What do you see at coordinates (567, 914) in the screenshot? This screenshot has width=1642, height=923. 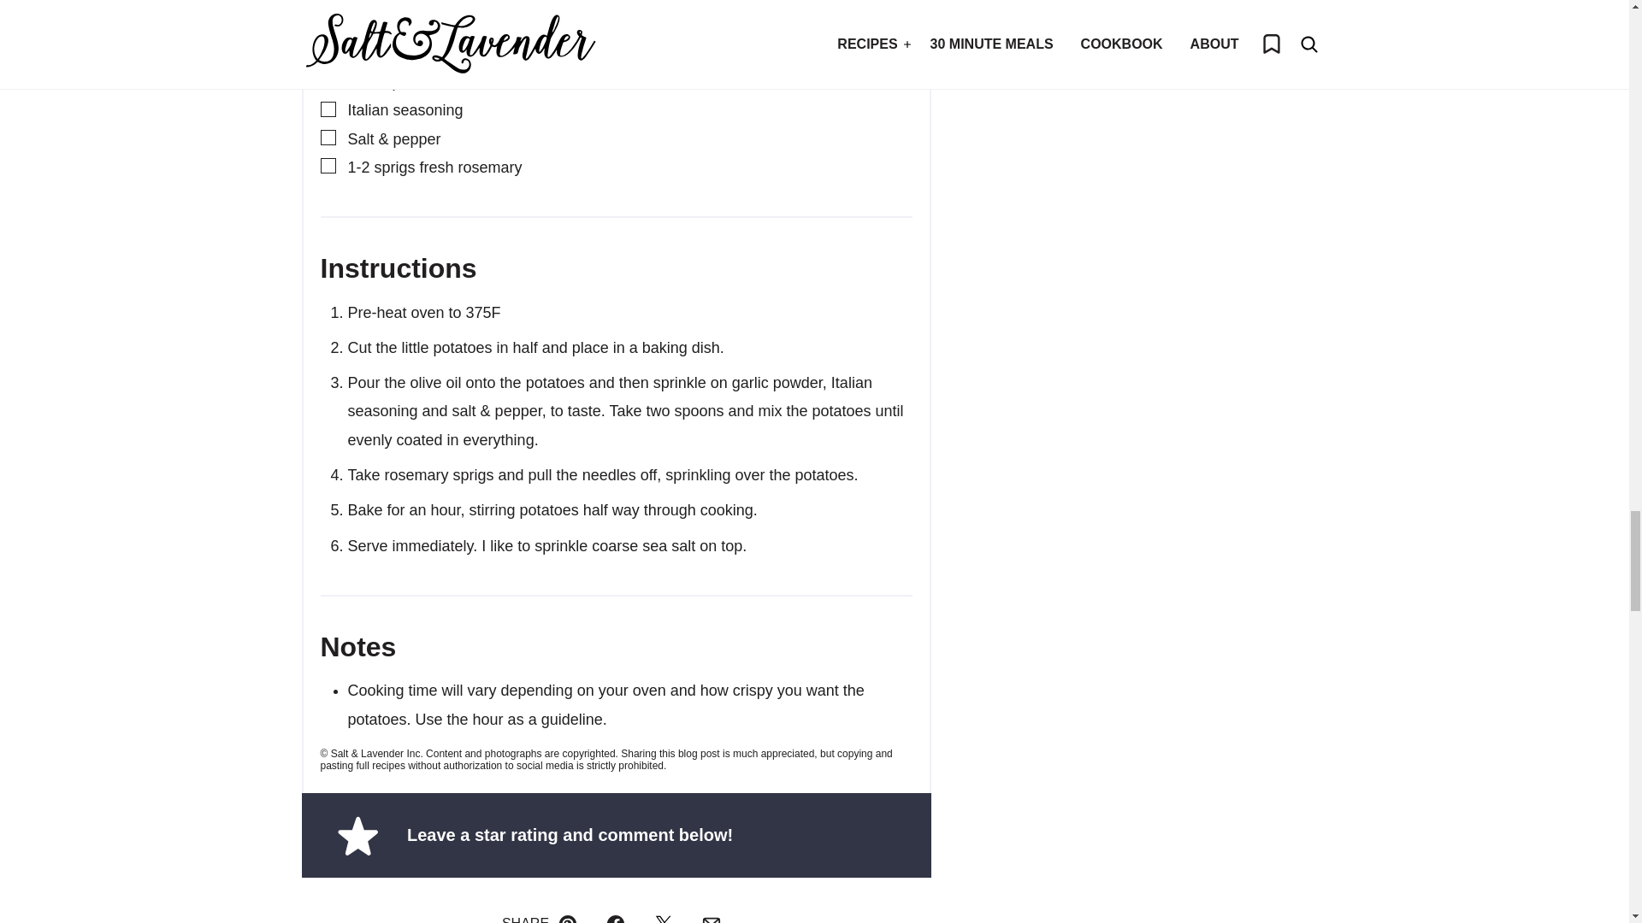 I see `Share on Pinterest` at bounding box center [567, 914].